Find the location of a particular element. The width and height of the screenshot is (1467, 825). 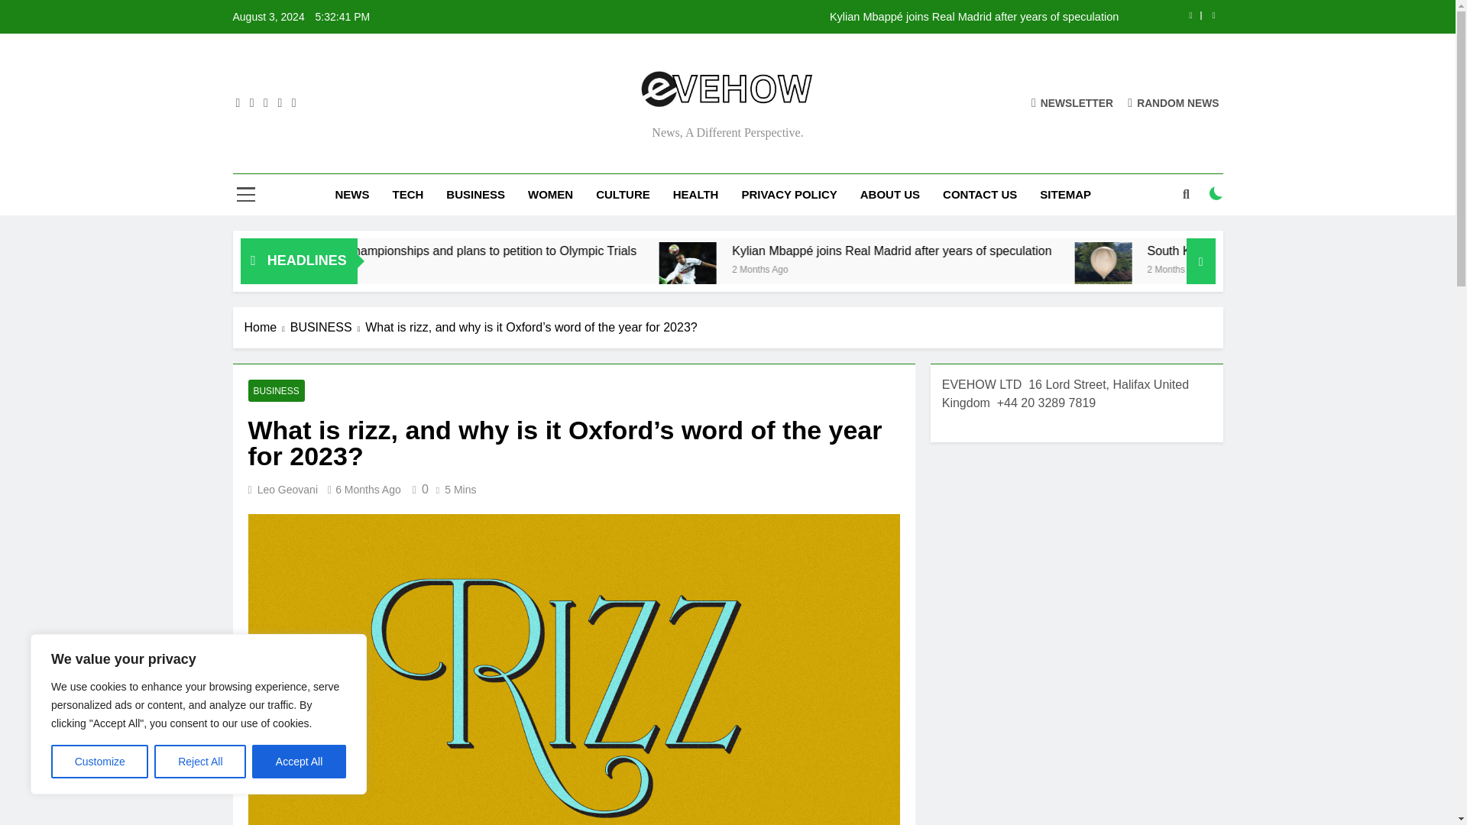

EVEHOW is located at coordinates (564, 133).